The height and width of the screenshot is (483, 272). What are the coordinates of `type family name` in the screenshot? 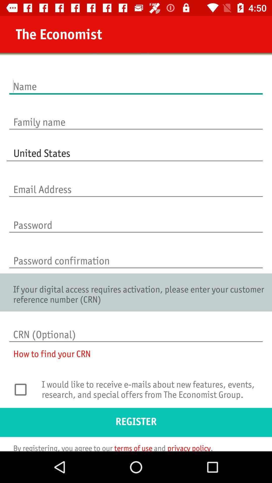 It's located at (136, 117).